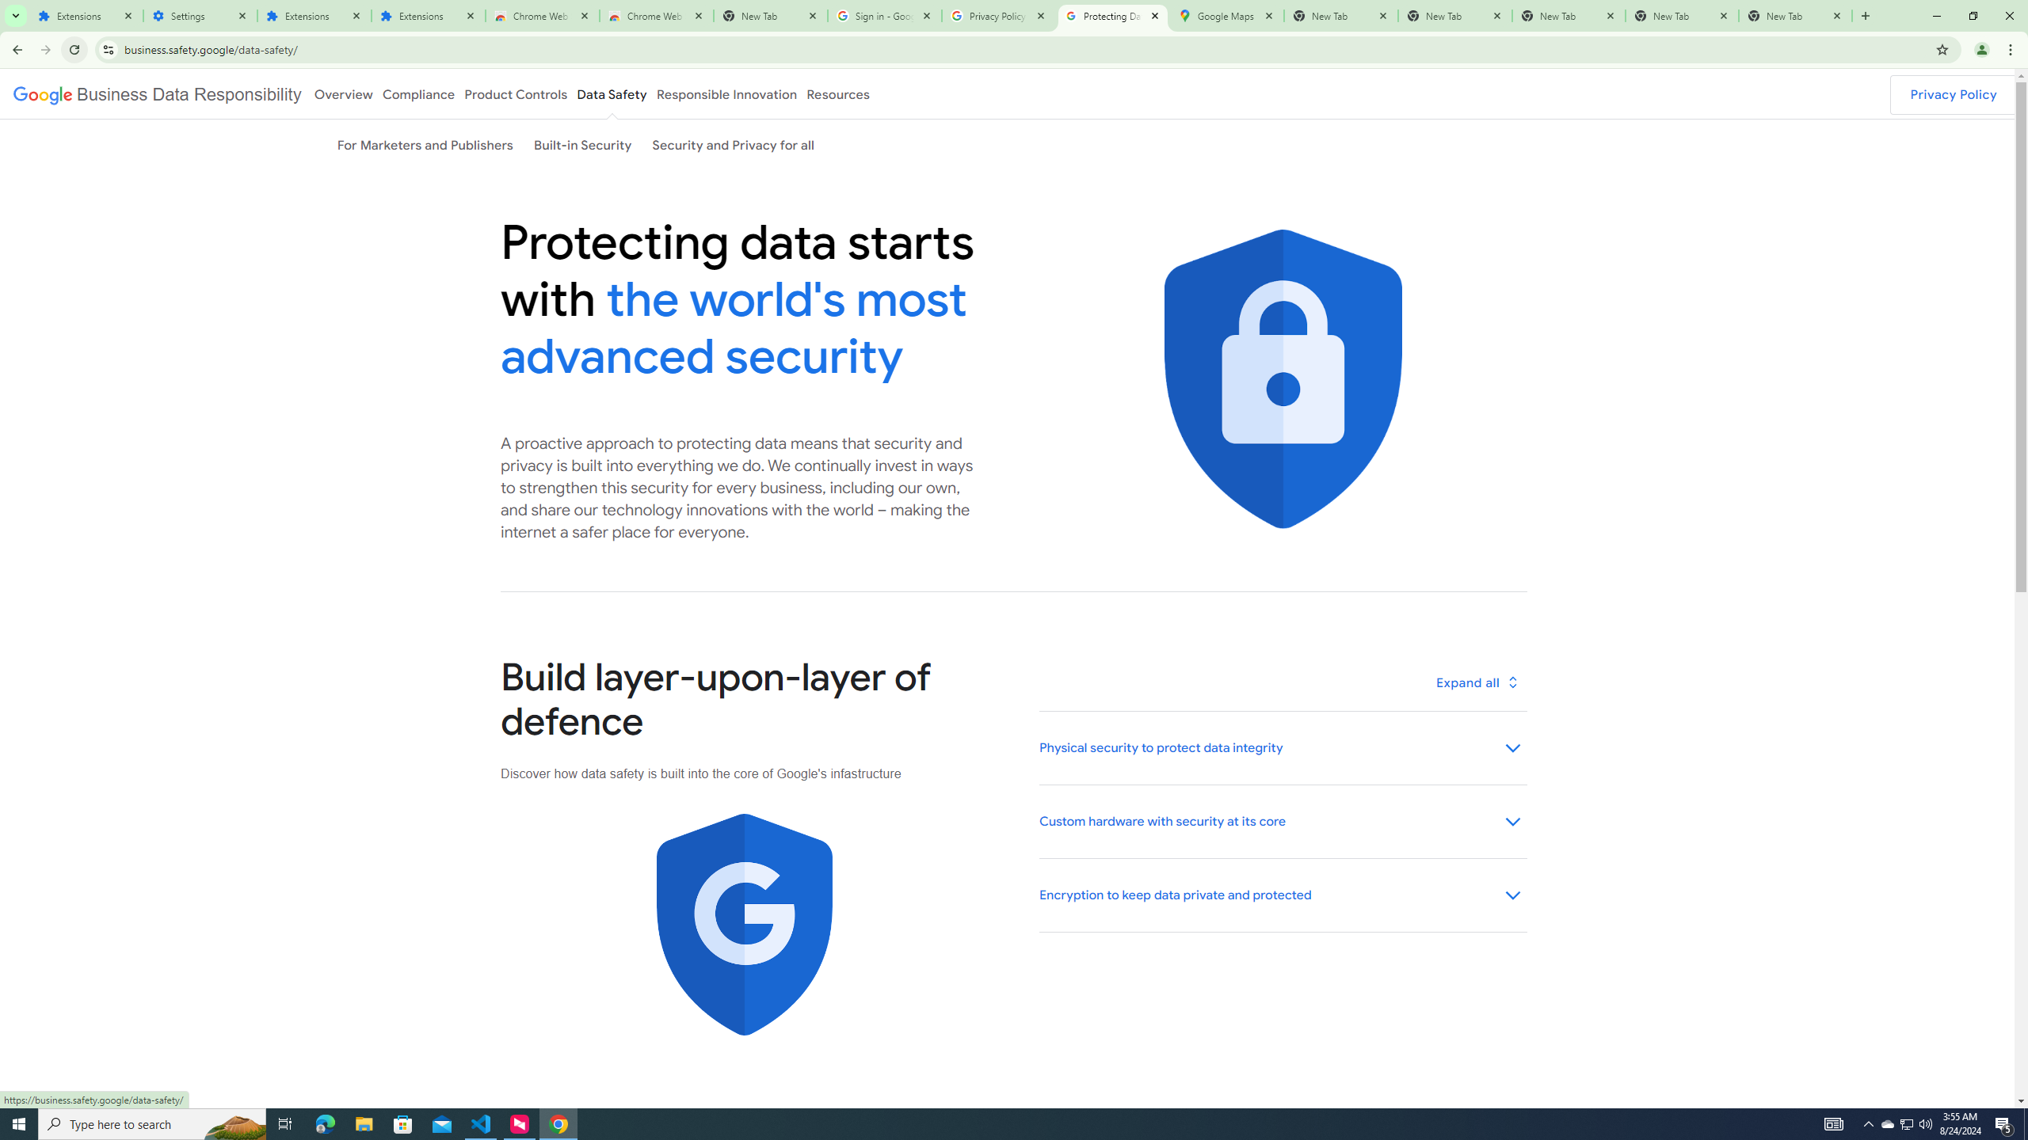 This screenshot has width=2028, height=1140. I want to click on Responsible Innovation, so click(726, 93).